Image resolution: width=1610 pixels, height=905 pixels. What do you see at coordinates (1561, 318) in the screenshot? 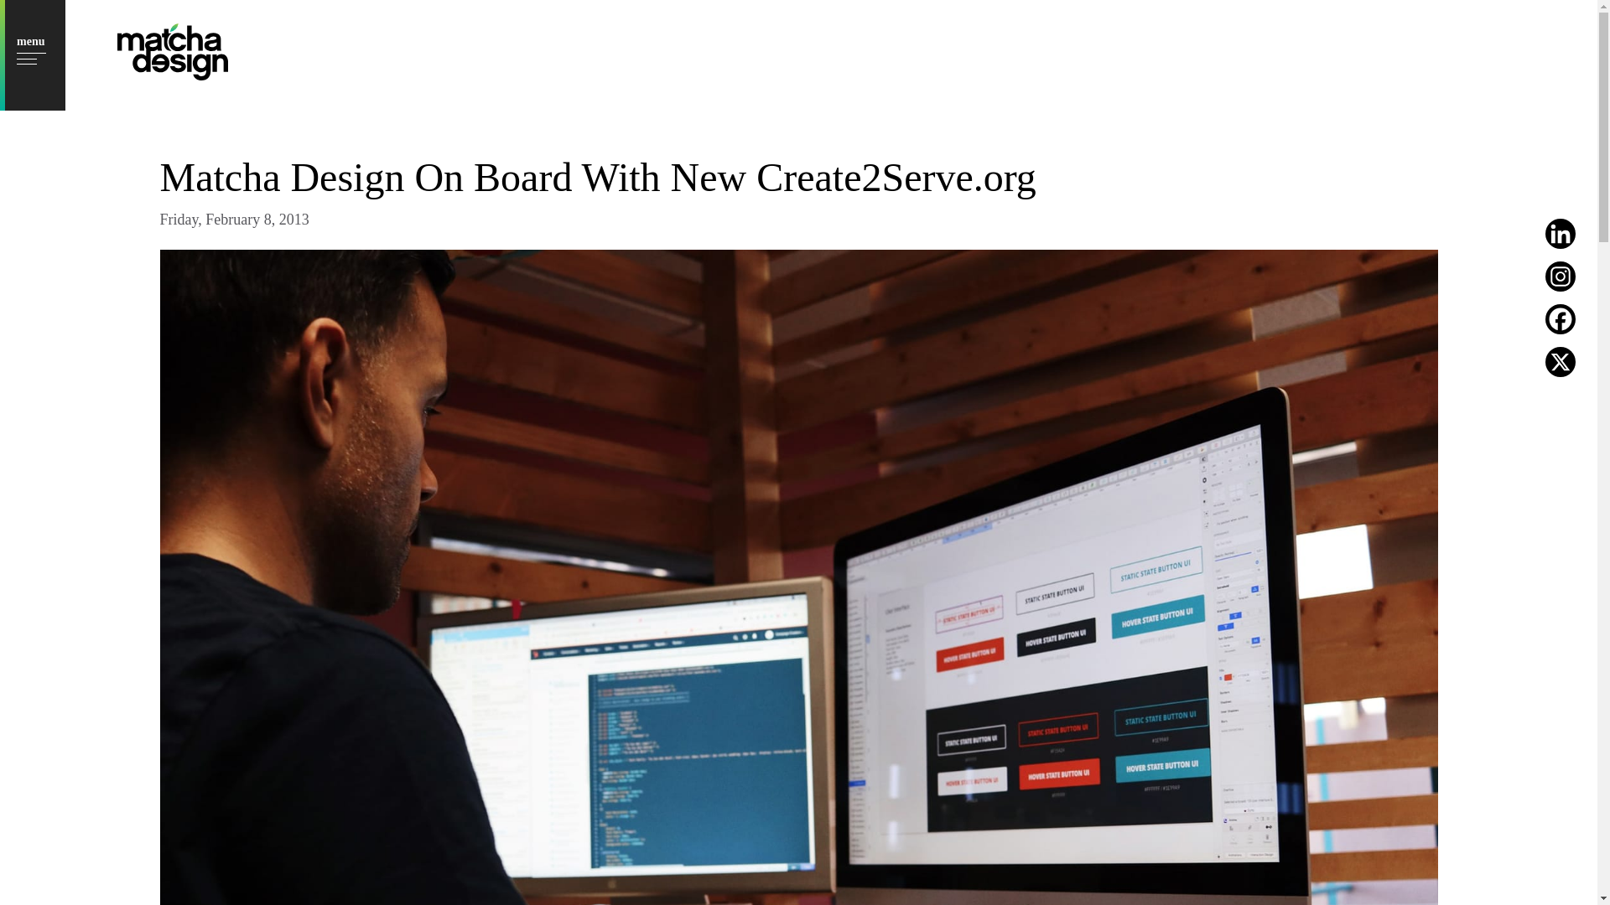
I see `Facebook` at bounding box center [1561, 318].